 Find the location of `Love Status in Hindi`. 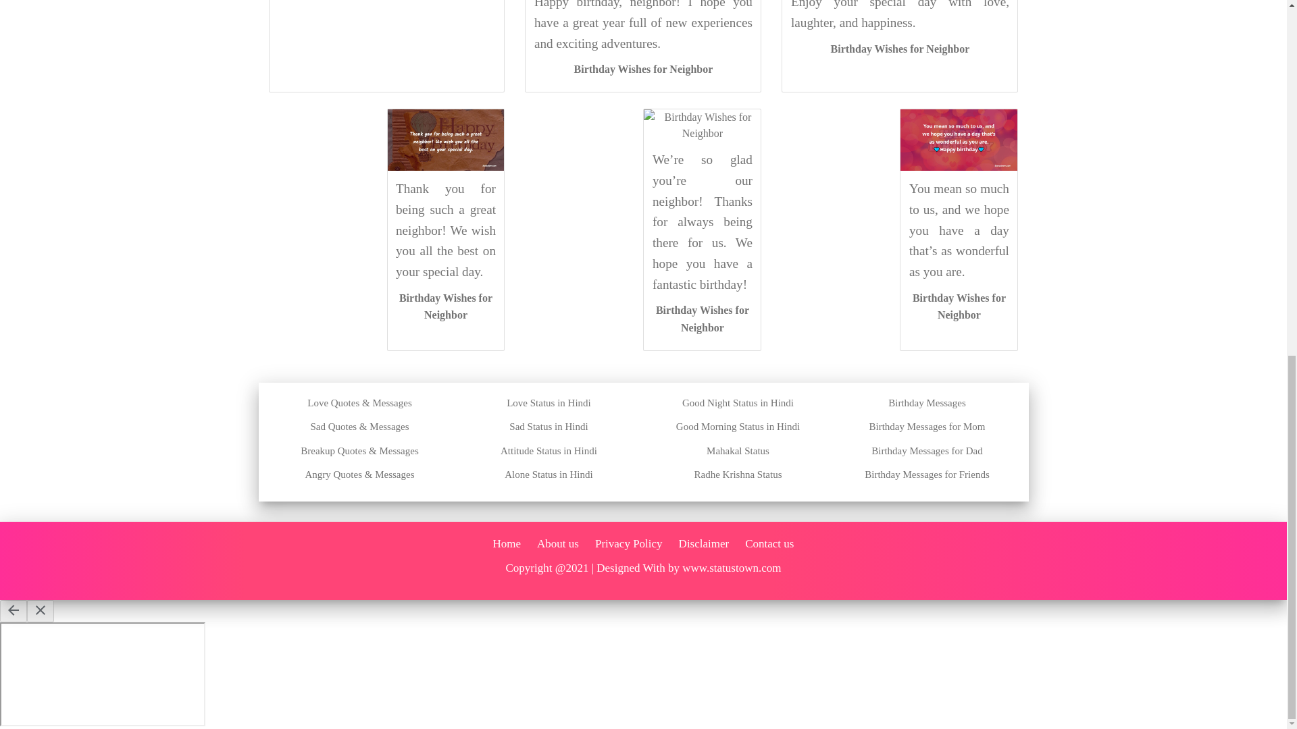

Love Status in Hindi is located at coordinates (549, 402).